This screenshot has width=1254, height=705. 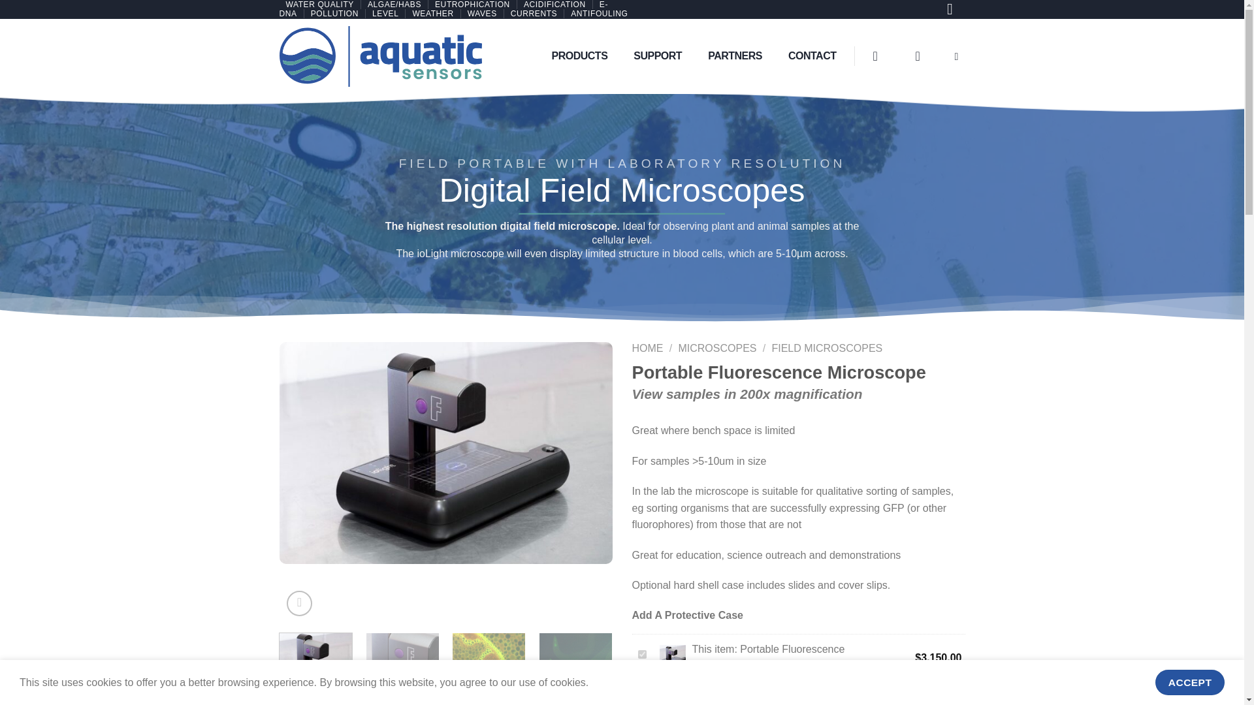 What do you see at coordinates (385, 14) in the screenshot?
I see `Level` at bounding box center [385, 14].